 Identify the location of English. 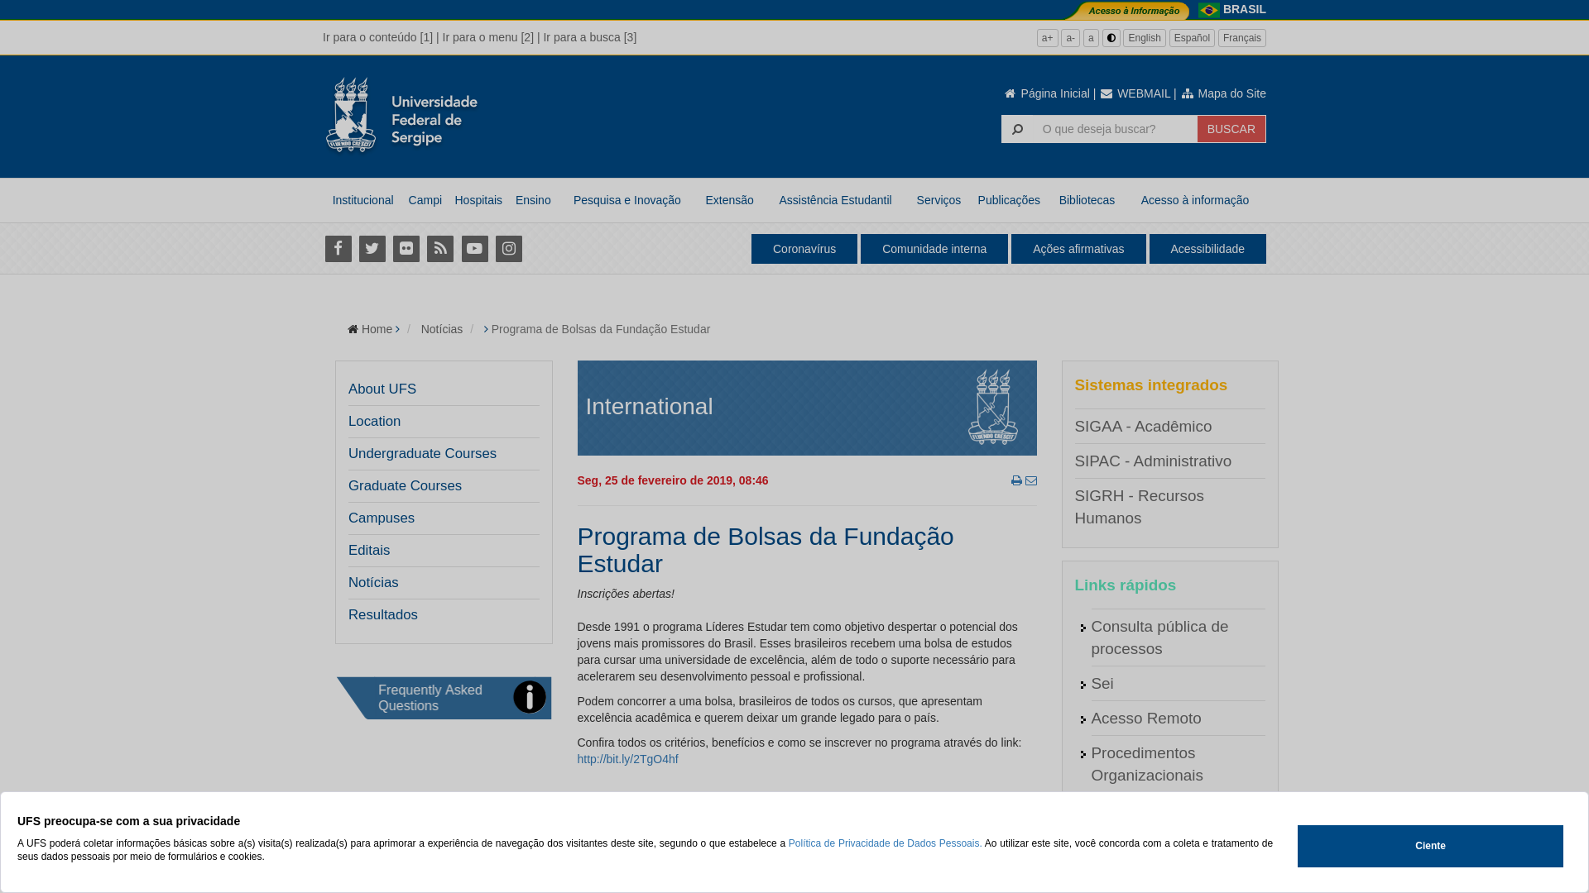
(1144, 38).